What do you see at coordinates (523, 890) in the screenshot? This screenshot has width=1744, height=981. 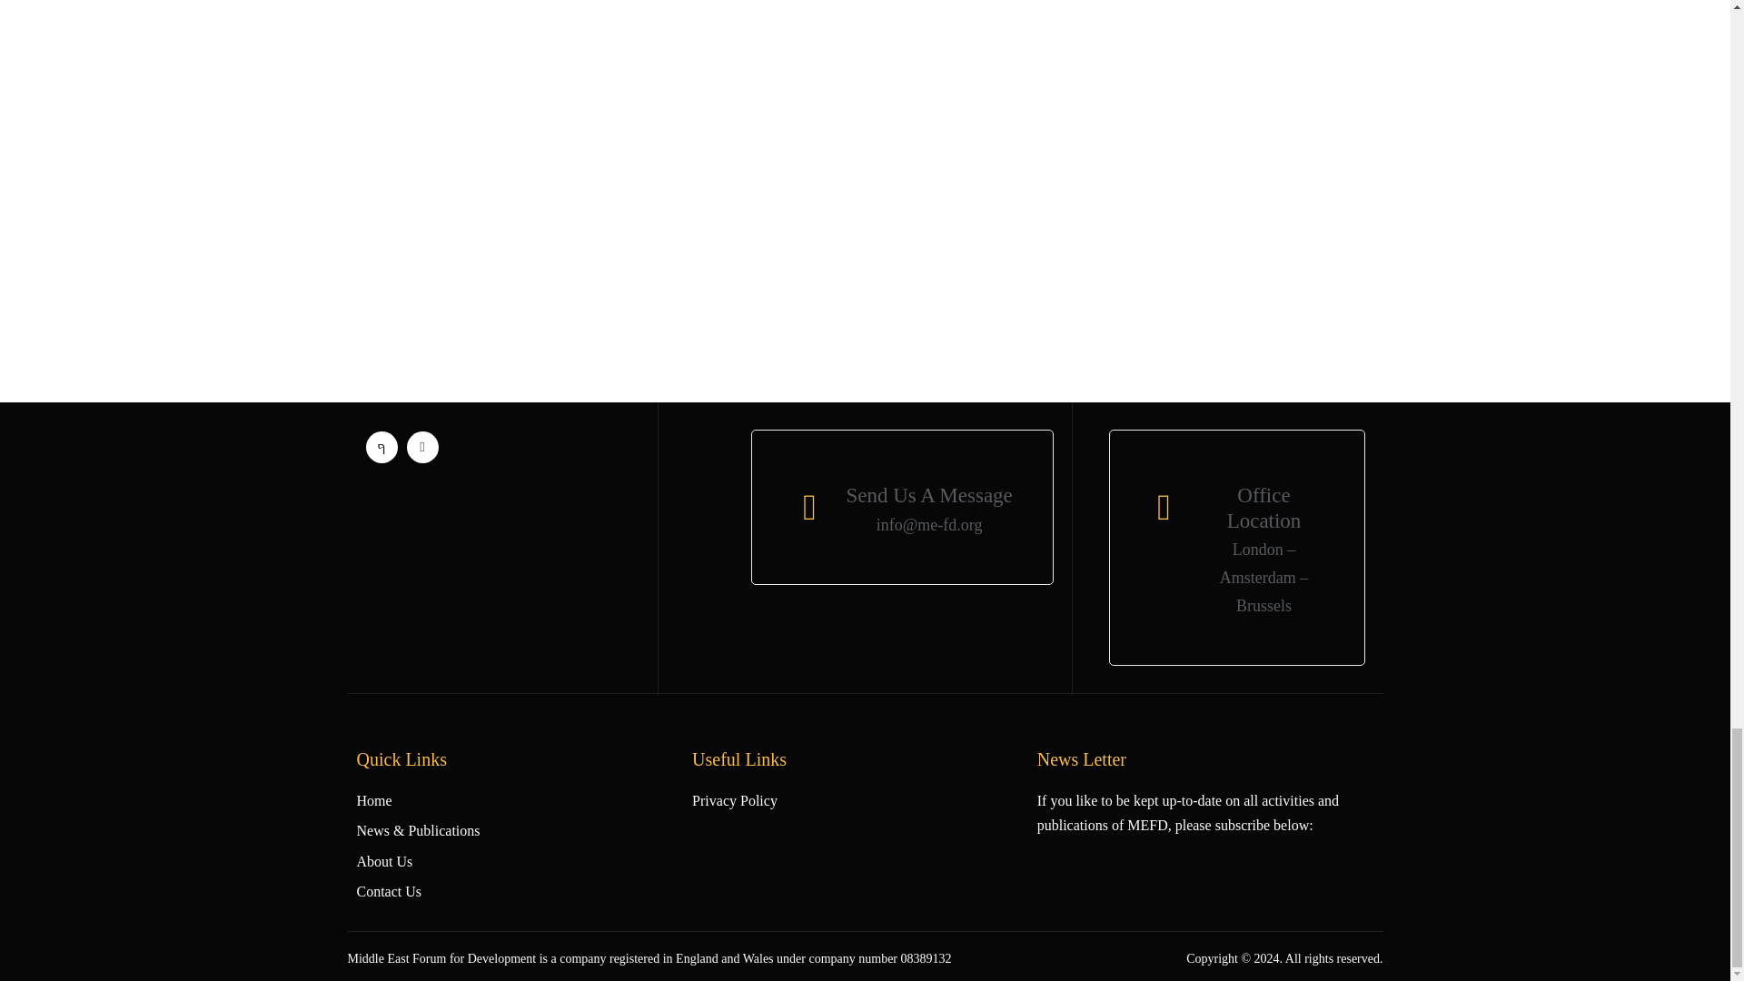 I see `Contact Us` at bounding box center [523, 890].